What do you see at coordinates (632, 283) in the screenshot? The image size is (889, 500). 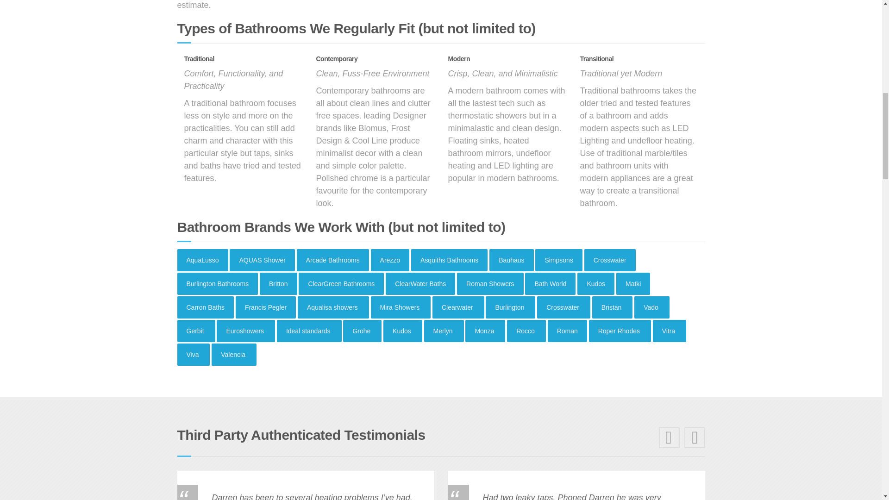 I see `Matki` at bounding box center [632, 283].